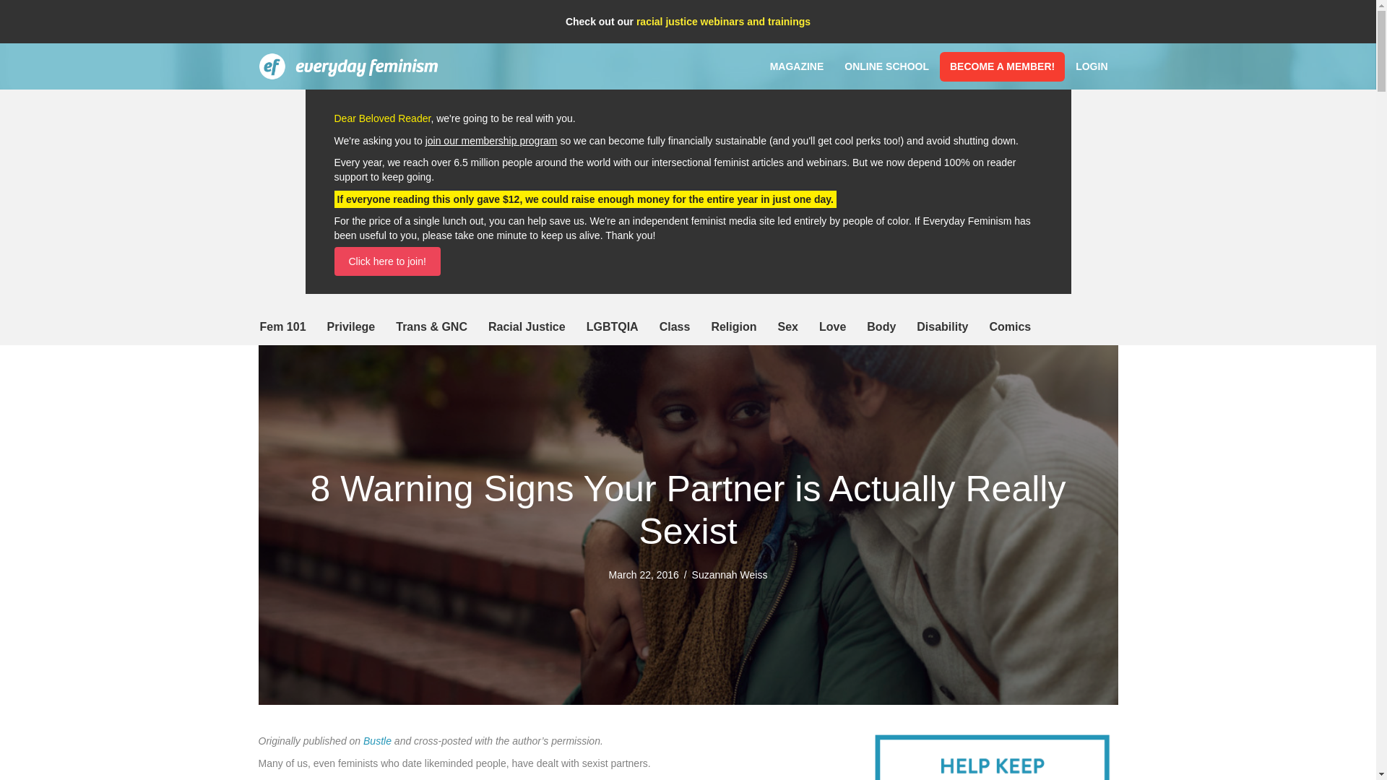  Describe the element at coordinates (348, 66) in the screenshot. I see `Top-bar-logo2` at that location.